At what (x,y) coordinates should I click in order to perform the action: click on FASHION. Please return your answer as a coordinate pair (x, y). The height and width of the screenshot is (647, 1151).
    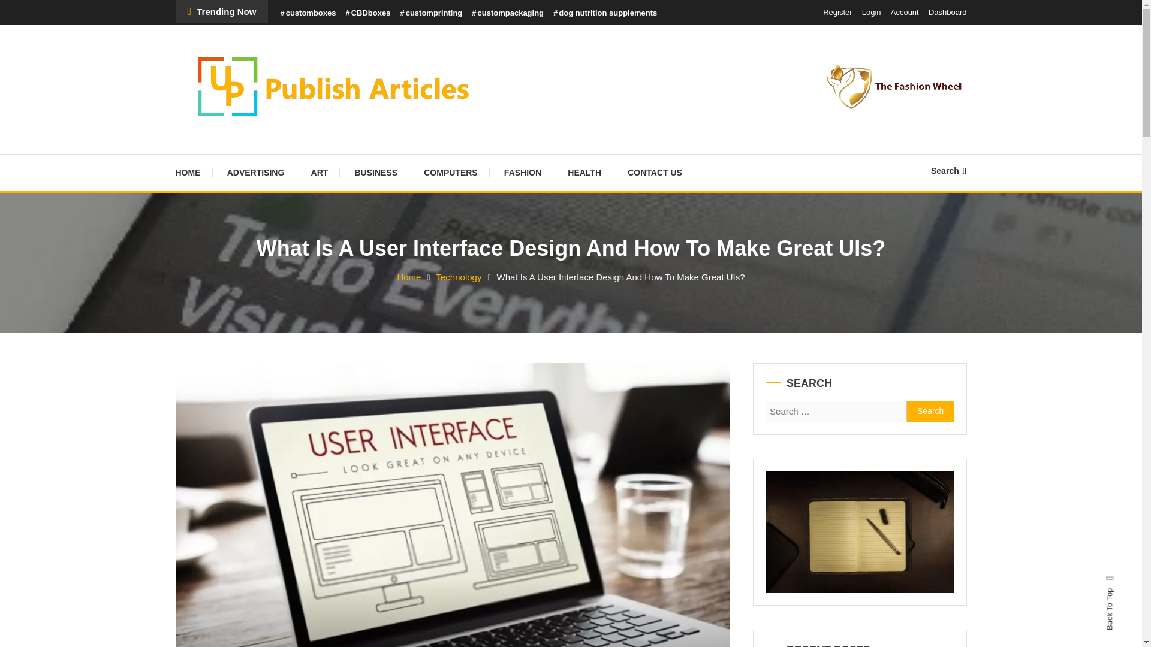
    Looking at the image, I should click on (523, 173).